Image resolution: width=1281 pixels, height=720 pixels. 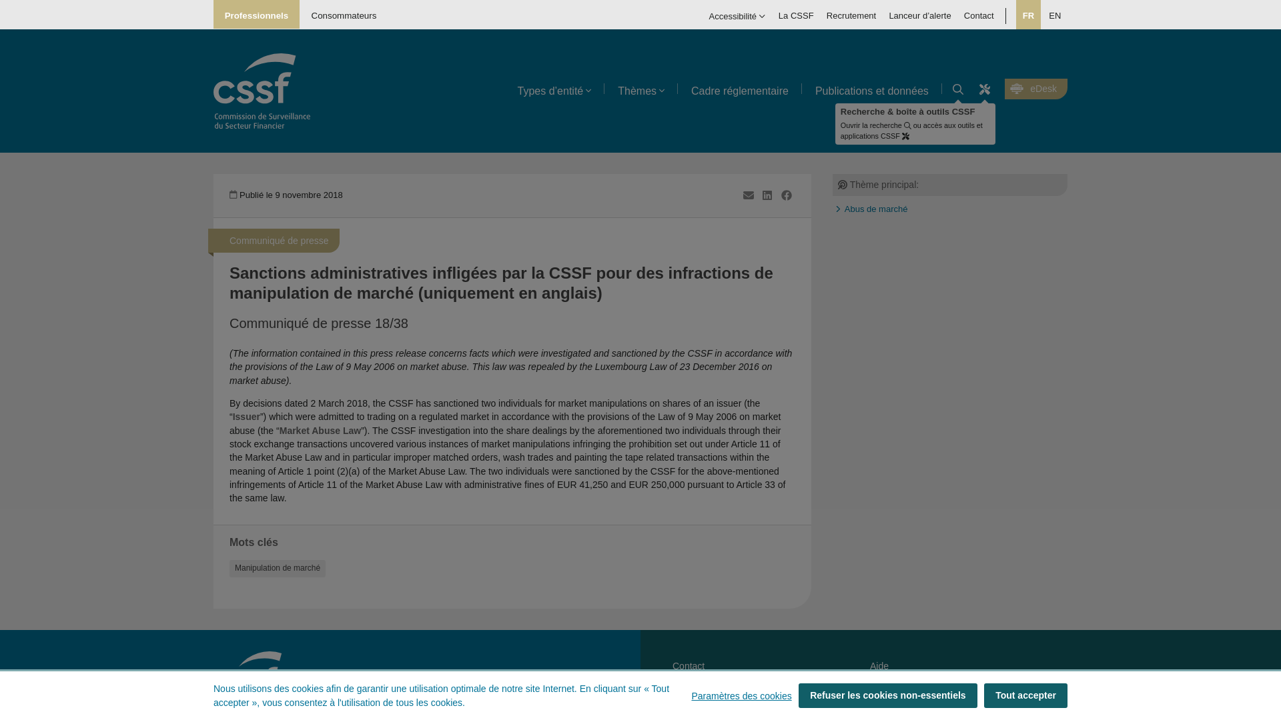 What do you see at coordinates (256, 15) in the screenshot?
I see `Professionnels` at bounding box center [256, 15].